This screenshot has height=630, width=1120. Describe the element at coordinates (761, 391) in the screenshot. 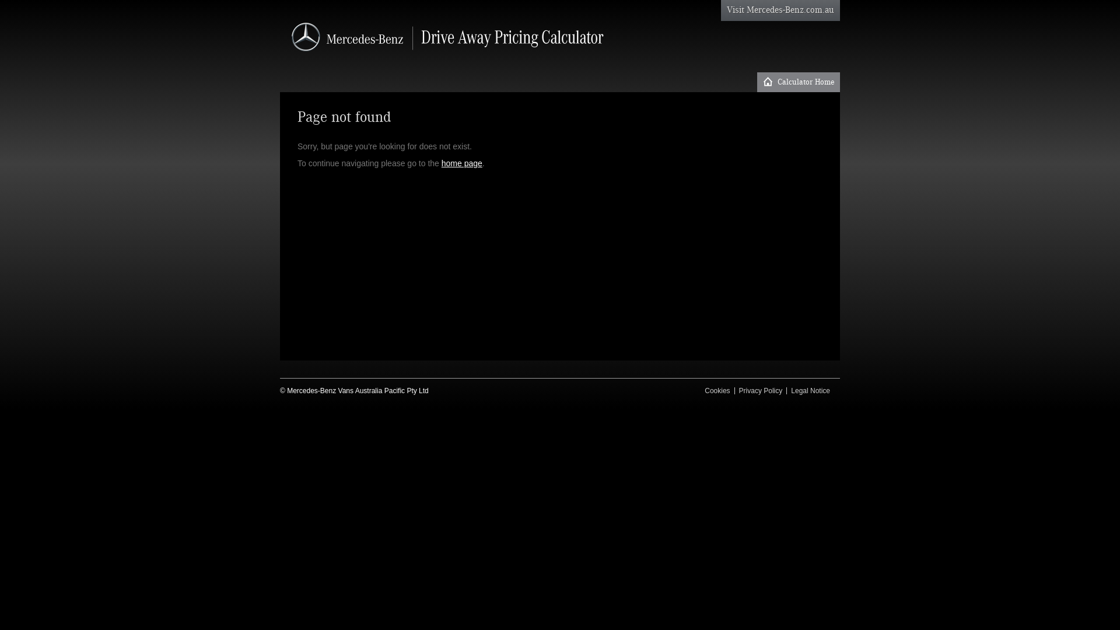

I see `Privacy Policy` at that location.